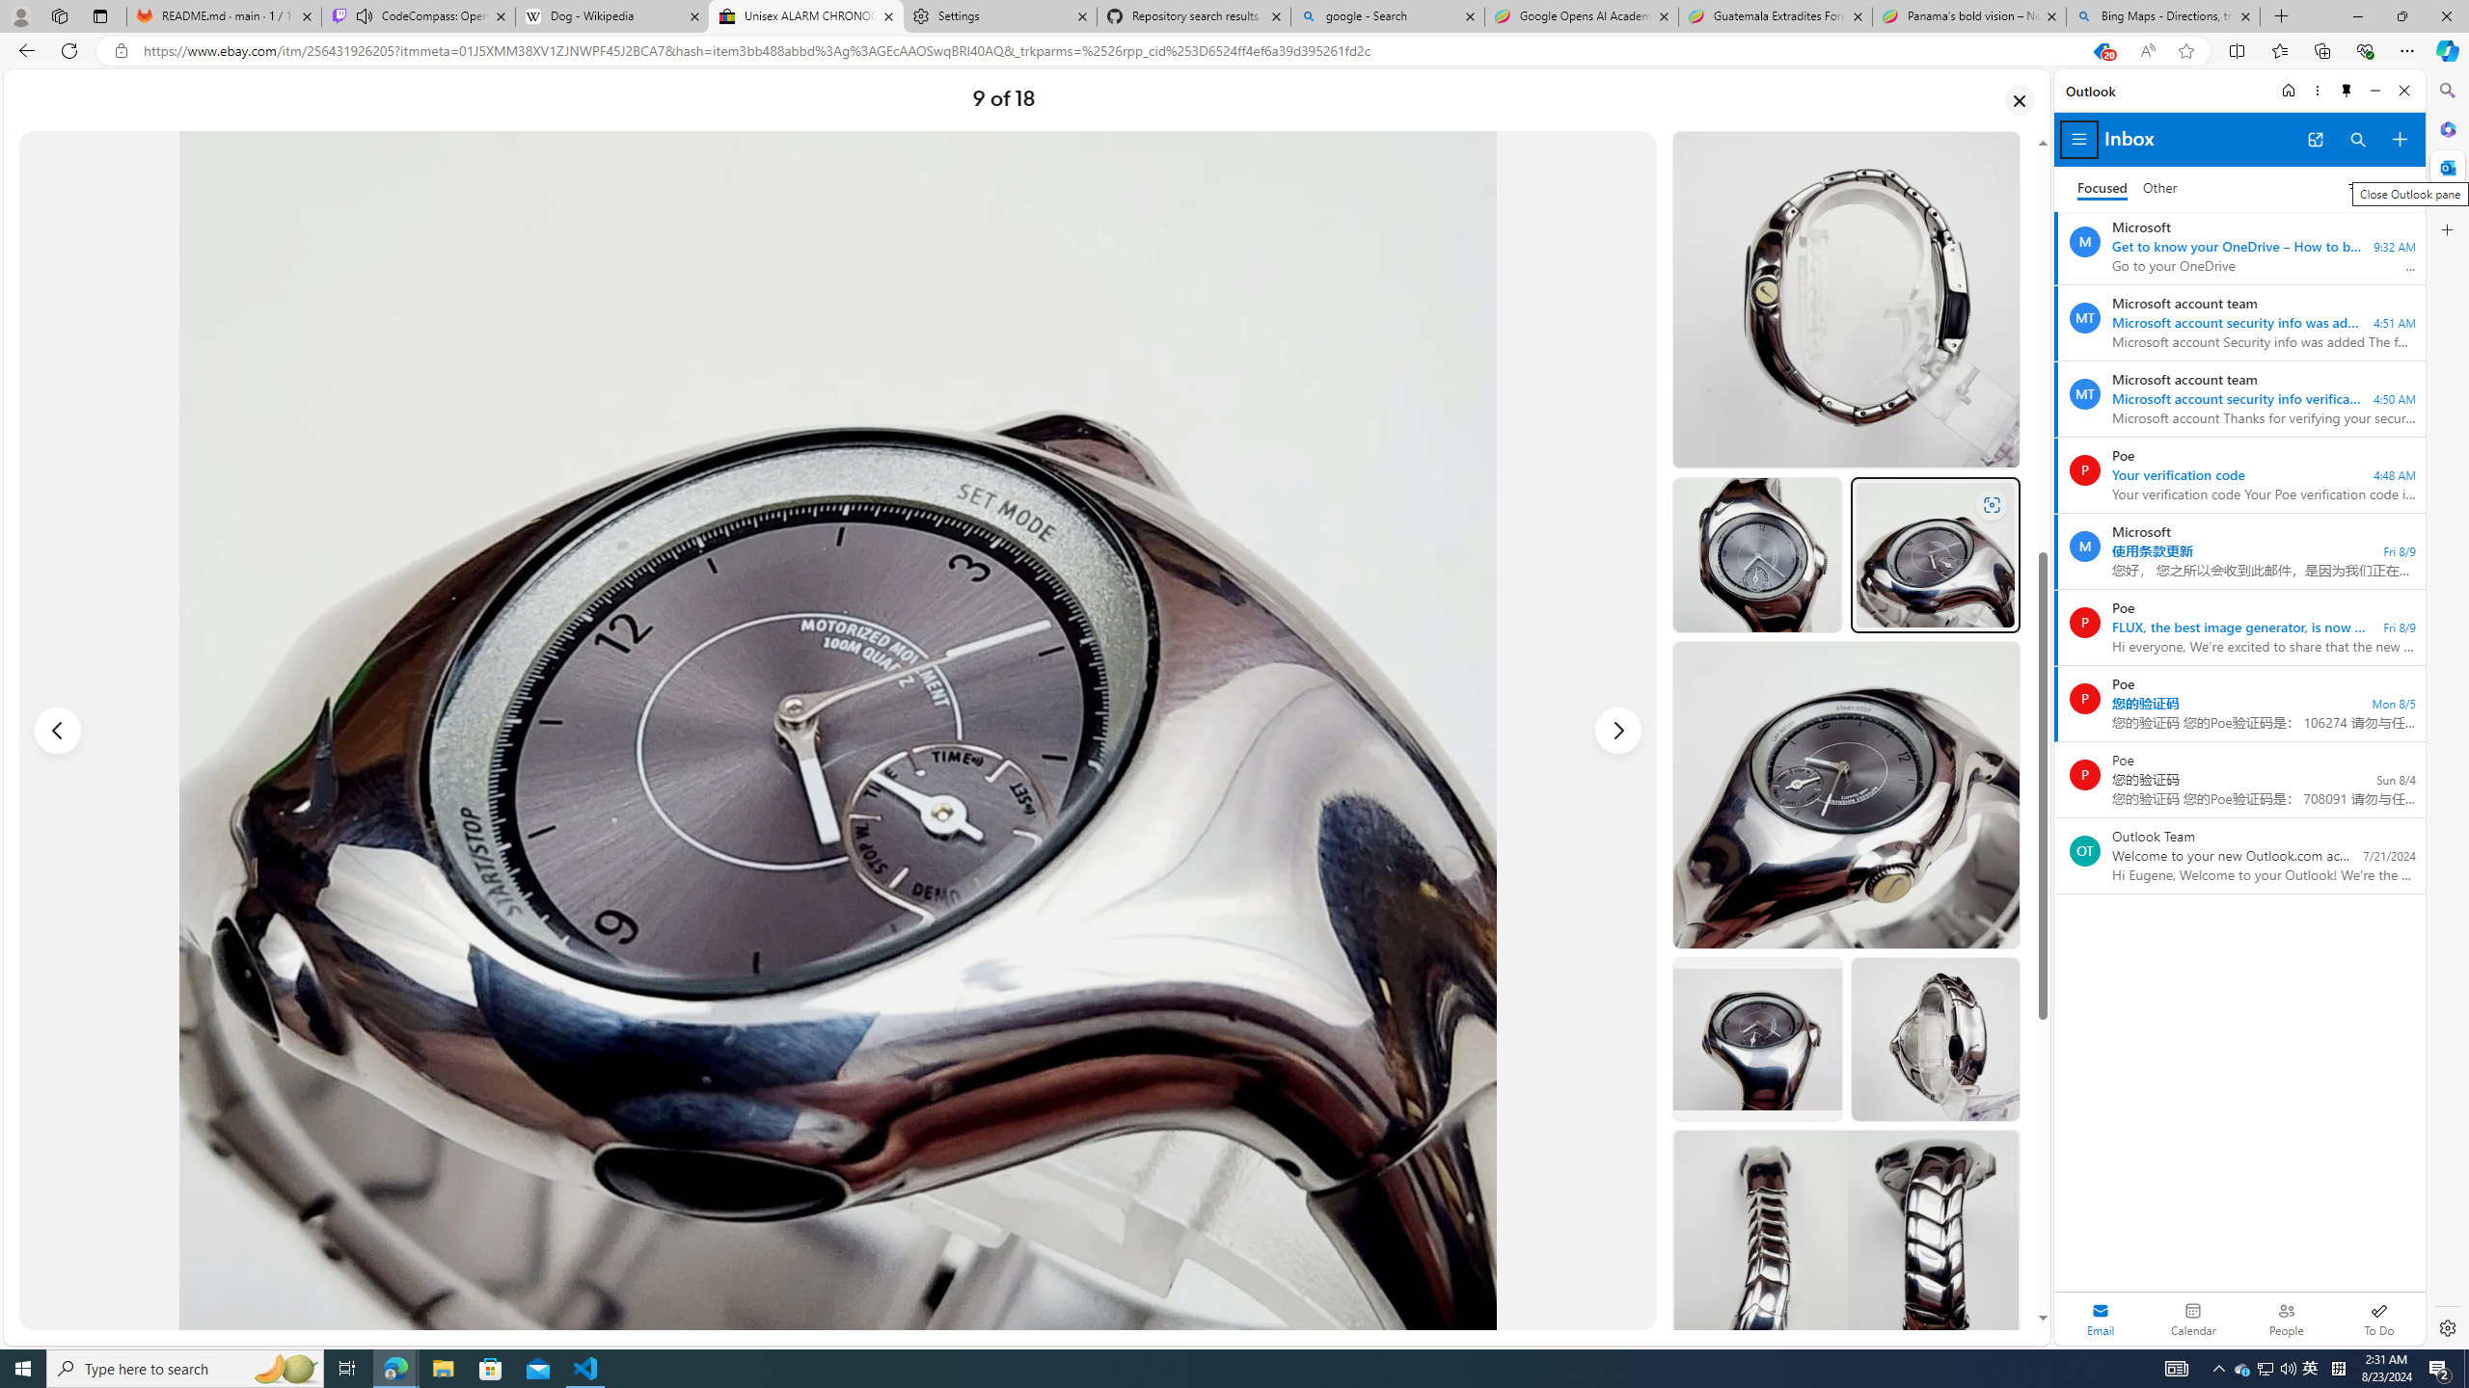 The image size is (2469, 1388). I want to click on Folder navigation, so click(2079, 140).